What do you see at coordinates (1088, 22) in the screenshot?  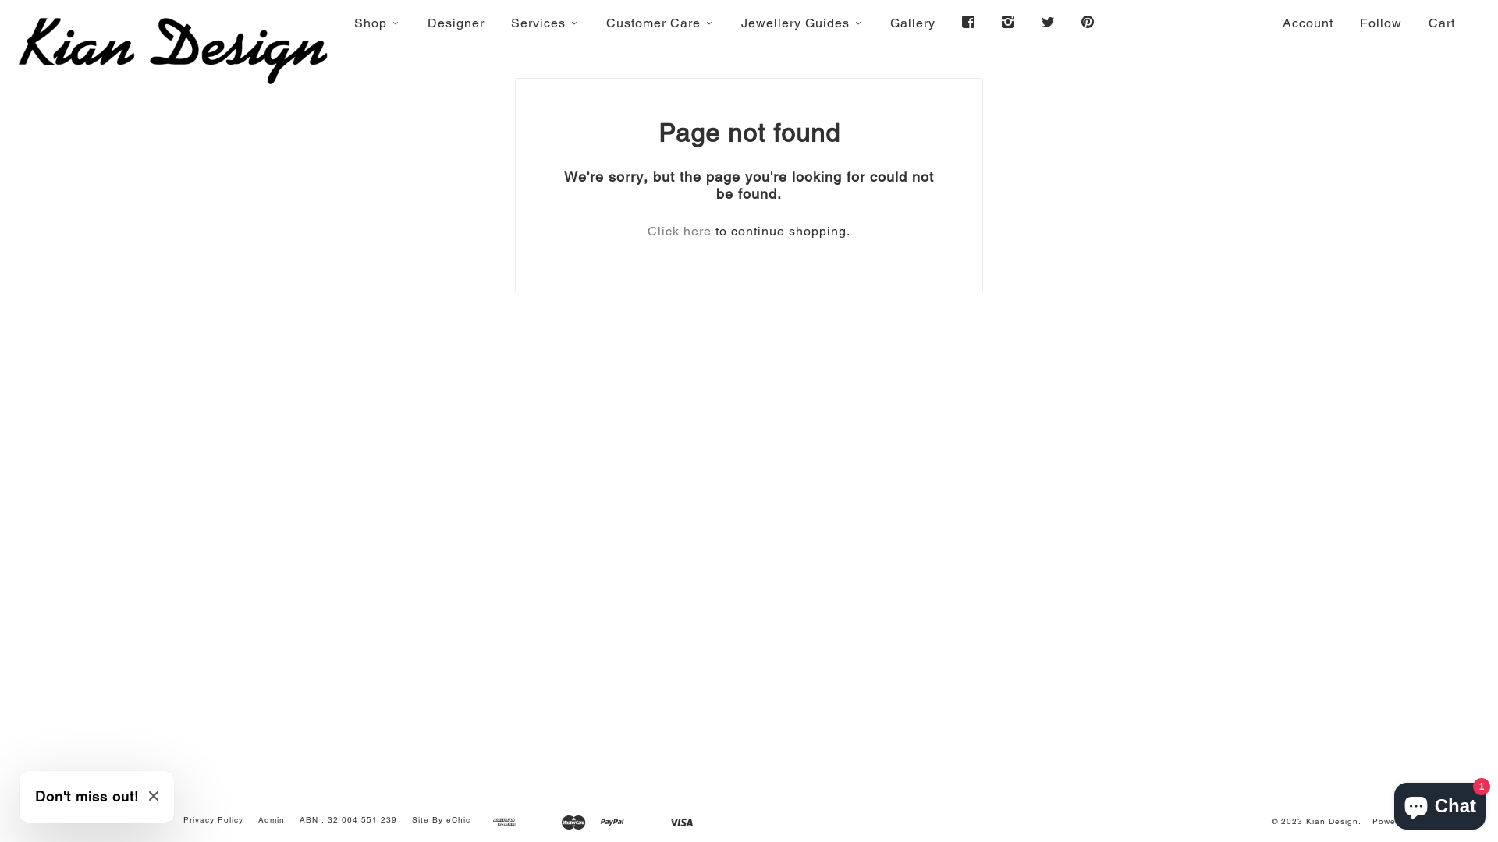 I see `Pinterest` at bounding box center [1088, 22].